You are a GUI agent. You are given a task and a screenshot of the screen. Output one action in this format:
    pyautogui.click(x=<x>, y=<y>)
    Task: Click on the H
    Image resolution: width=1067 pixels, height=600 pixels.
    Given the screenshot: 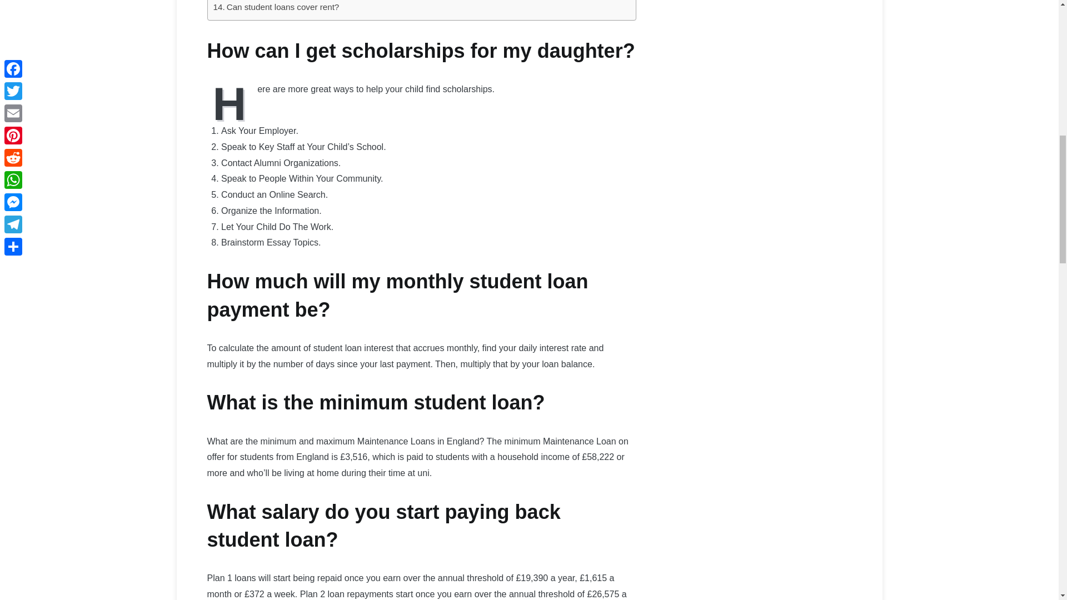 What is the action you would take?
    pyautogui.click(x=232, y=102)
    